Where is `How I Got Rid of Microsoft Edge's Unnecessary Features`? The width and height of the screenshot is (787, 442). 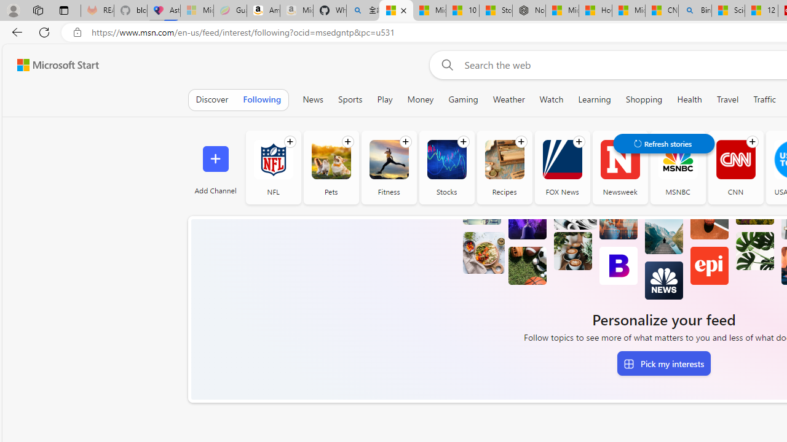 How I Got Rid of Microsoft Edge's Unnecessary Features is located at coordinates (595, 11).